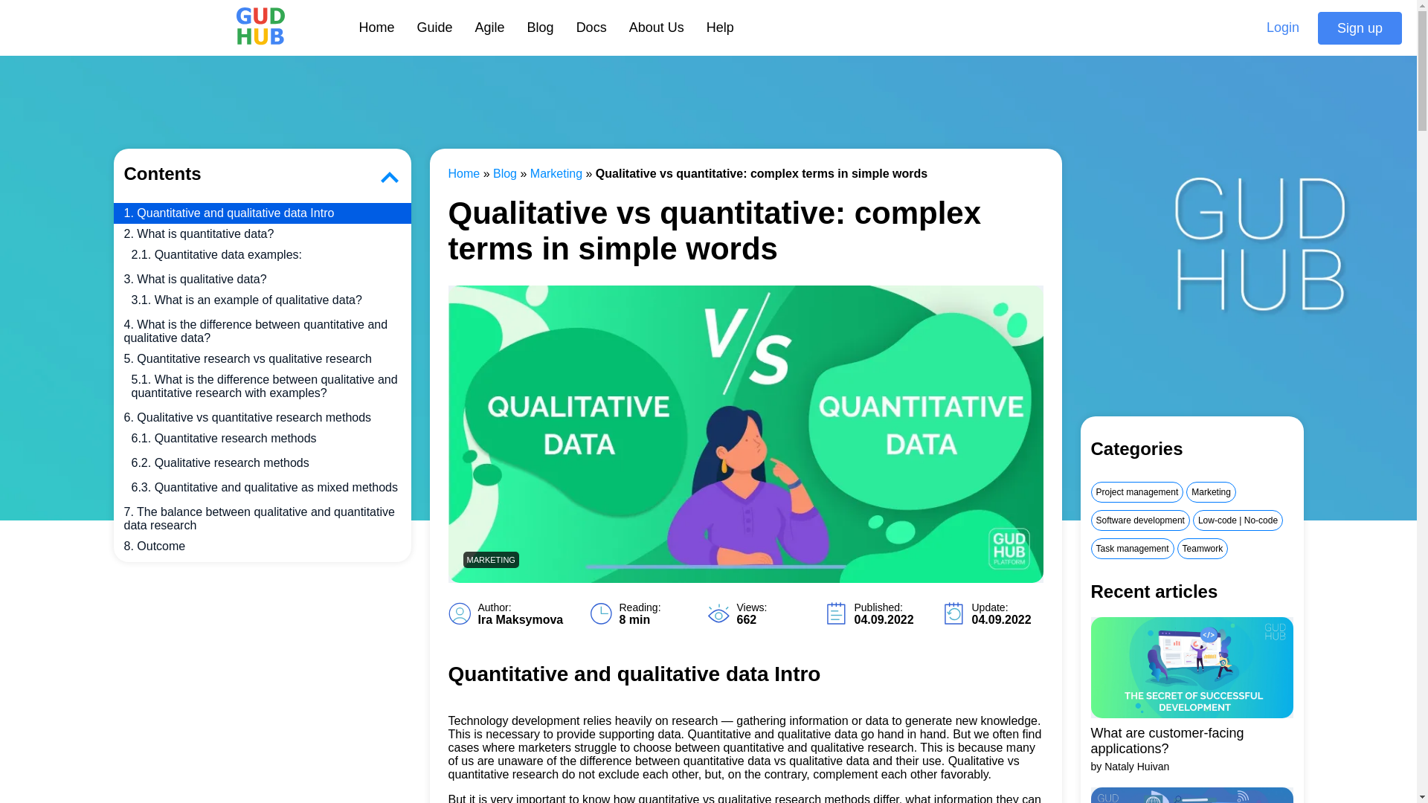 Image resolution: width=1428 pixels, height=803 pixels. What do you see at coordinates (1132, 548) in the screenshot?
I see `Task management` at bounding box center [1132, 548].